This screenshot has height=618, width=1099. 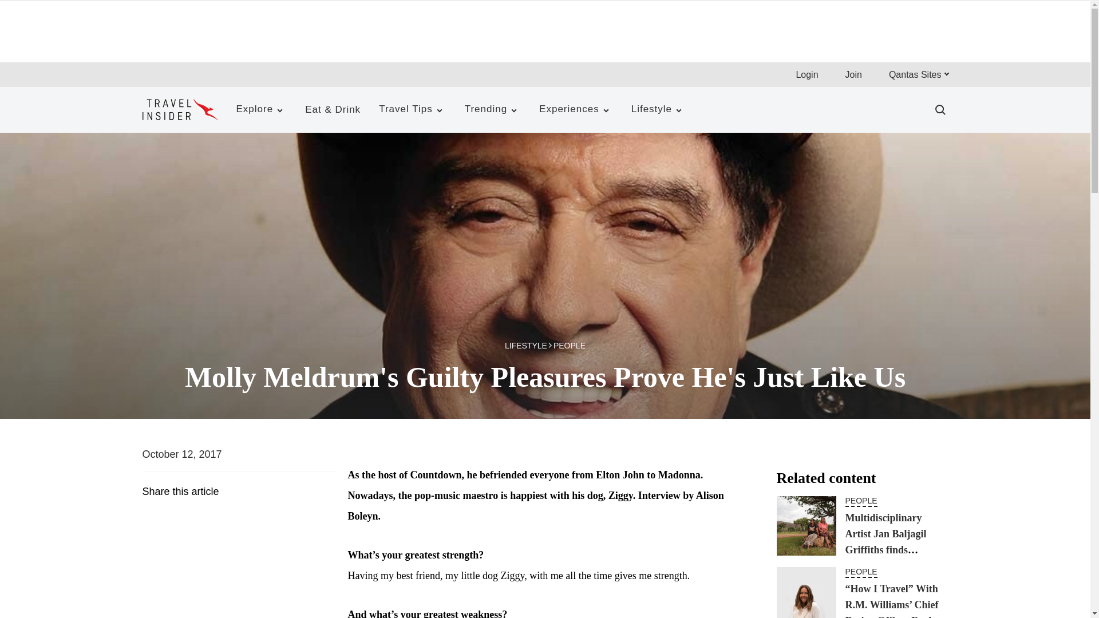 I want to click on Lifestyle, so click(x=658, y=110).